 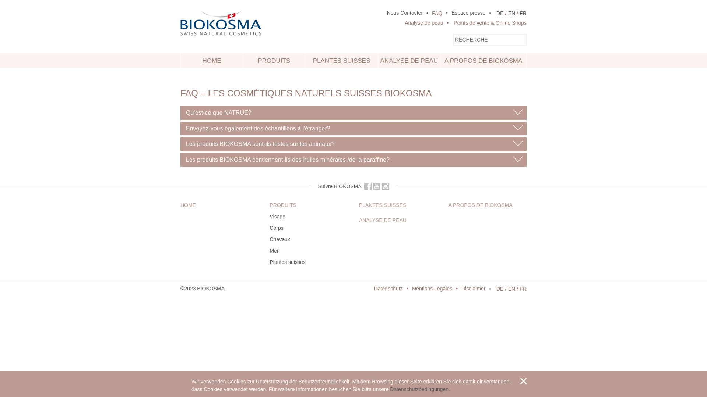 What do you see at coordinates (274, 61) in the screenshot?
I see `PRODUITS` at bounding box center [274, 61].